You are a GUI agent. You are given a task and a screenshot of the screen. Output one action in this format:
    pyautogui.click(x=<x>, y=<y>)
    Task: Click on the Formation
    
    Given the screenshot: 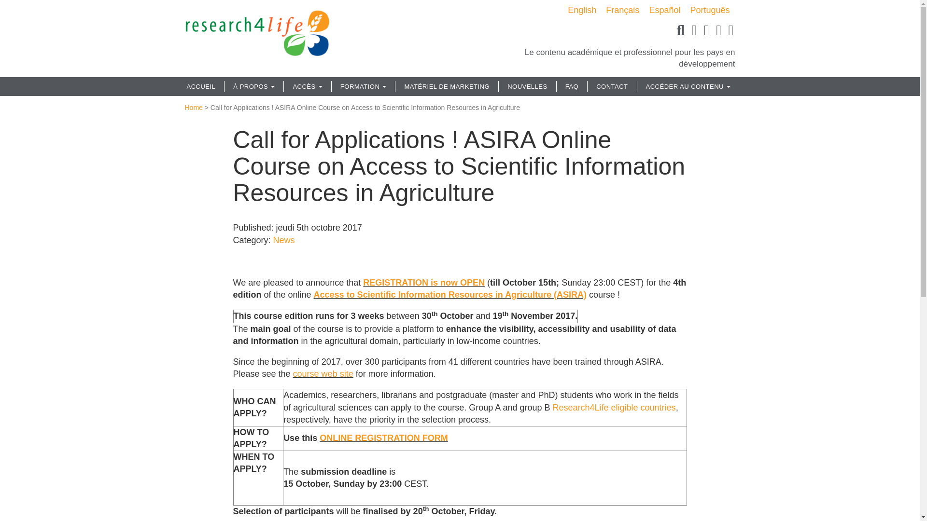 What is the action you would take?
    pyautogui.click(x=363, y=86)
    